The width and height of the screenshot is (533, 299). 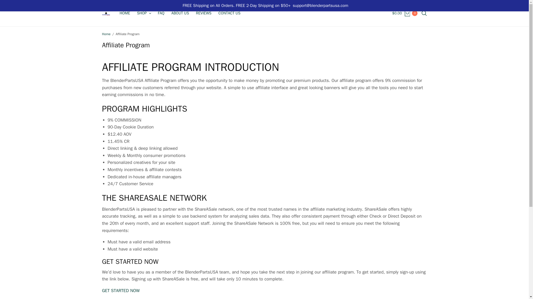 I want to click on REVIEWS, so click(x=204, y=13).